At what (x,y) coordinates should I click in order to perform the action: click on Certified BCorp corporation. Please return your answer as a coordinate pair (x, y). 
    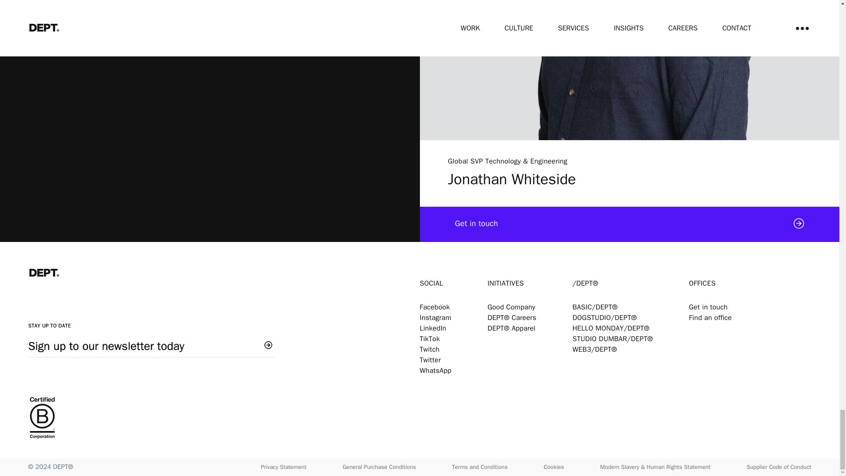
    Looking at the image, I should click on (224, 419).